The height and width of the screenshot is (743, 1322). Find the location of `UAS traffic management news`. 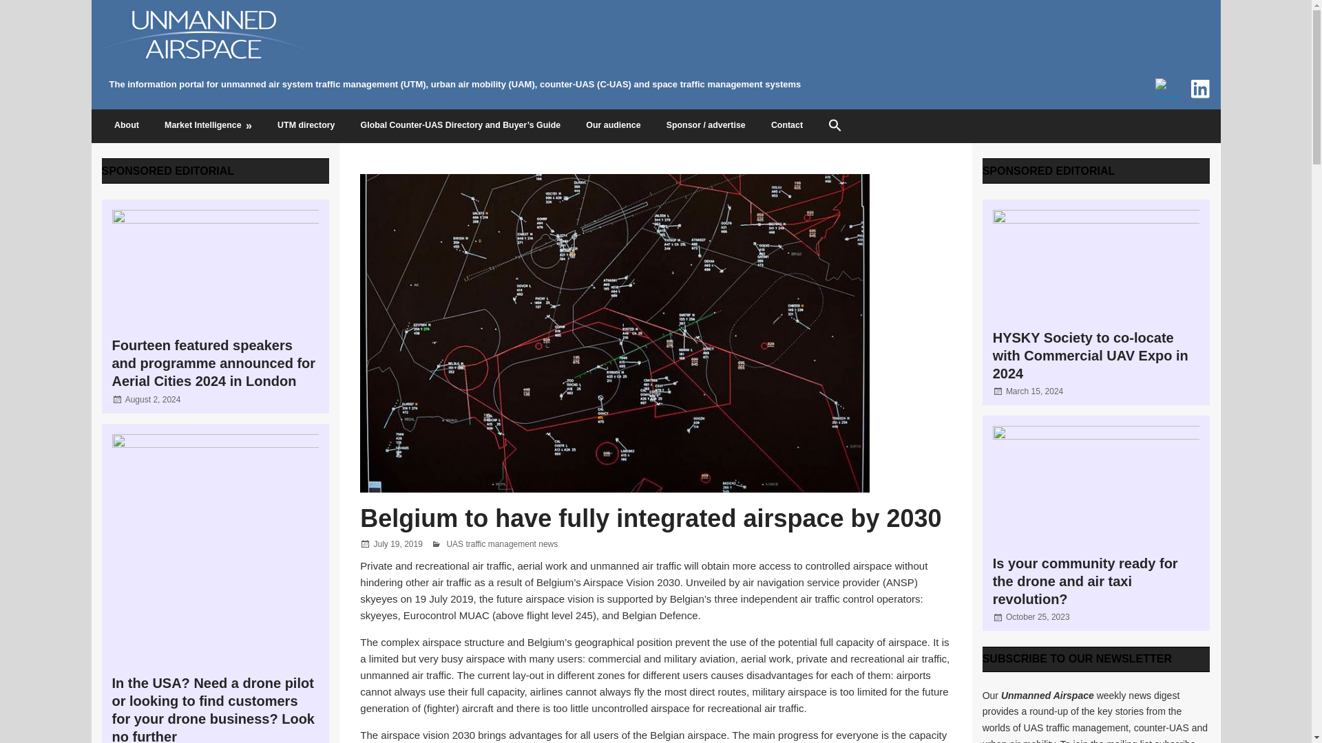

UAS traffic management news is located at coordinates (502, 544).